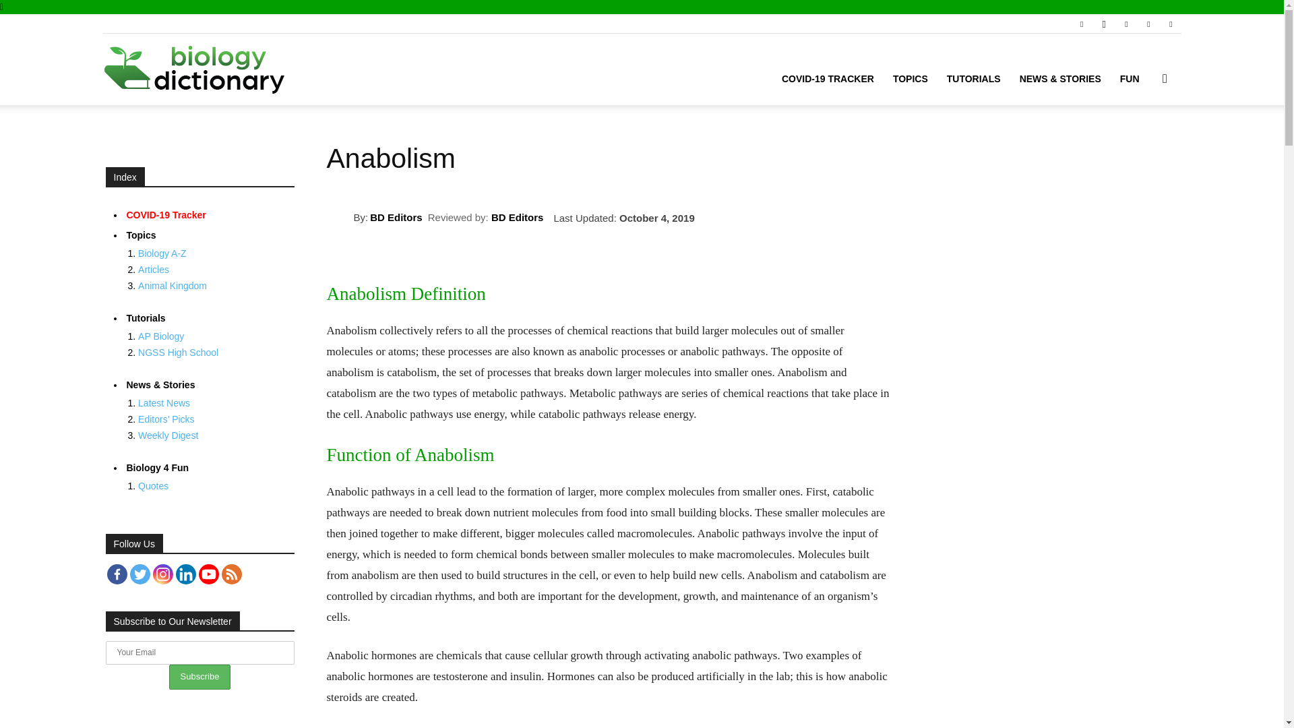 Image resolution: width=1294 pixels, height=728 pixels. What do you see at coordinates (200, 677) in the screenshot?
I see `Subscribe` at bounding box center [200, 677].